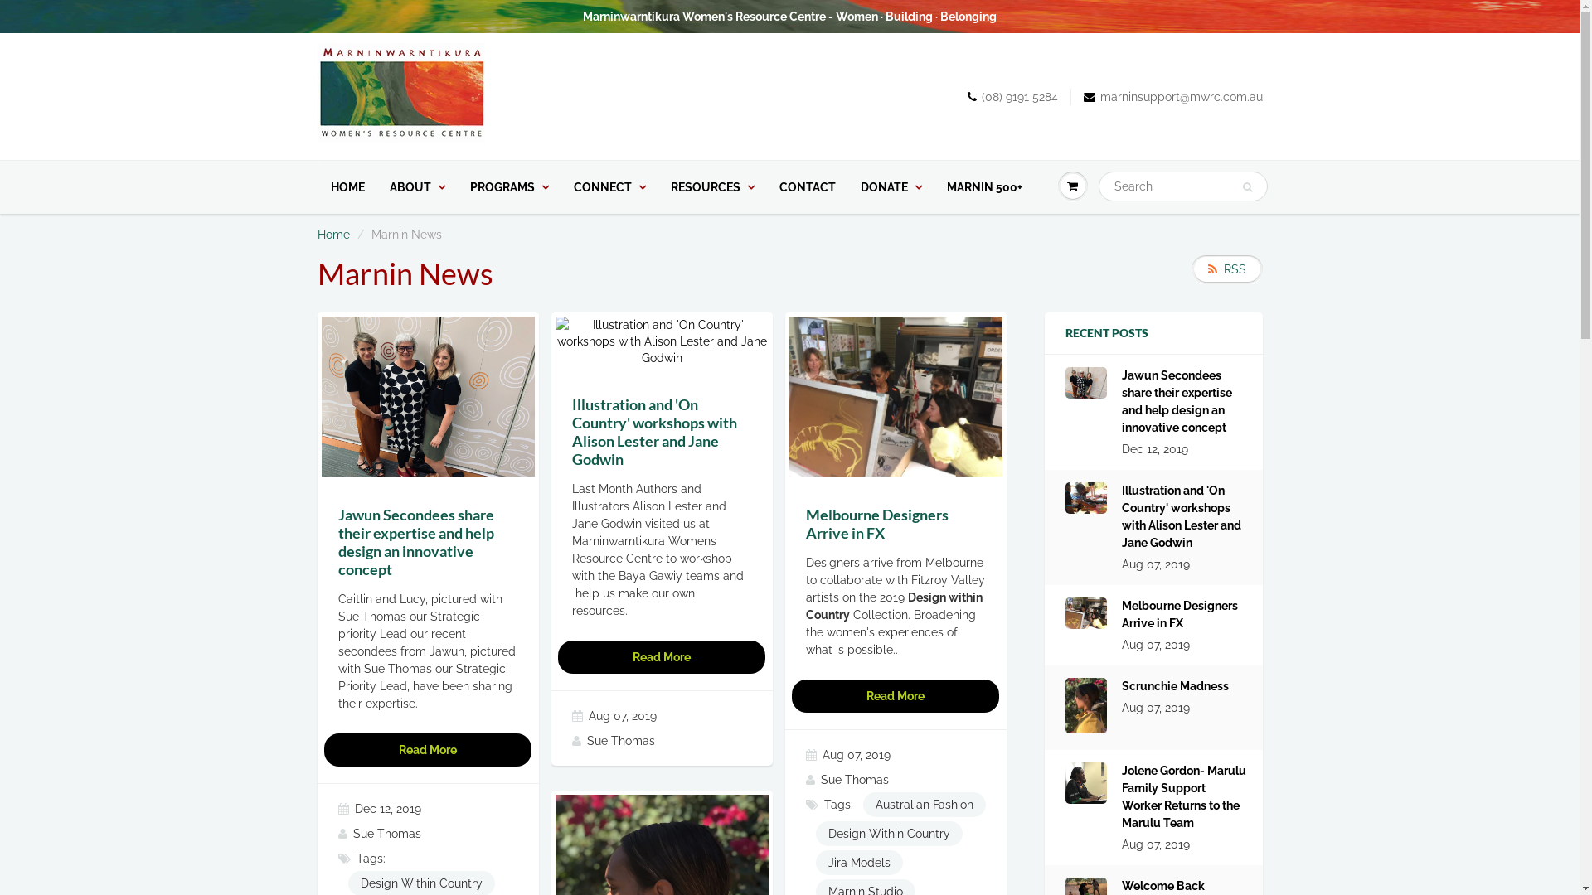  What do you see at coordinates (1226, 270) in the screenshot?
I see `RSS` at bounding box center [1226, 270].